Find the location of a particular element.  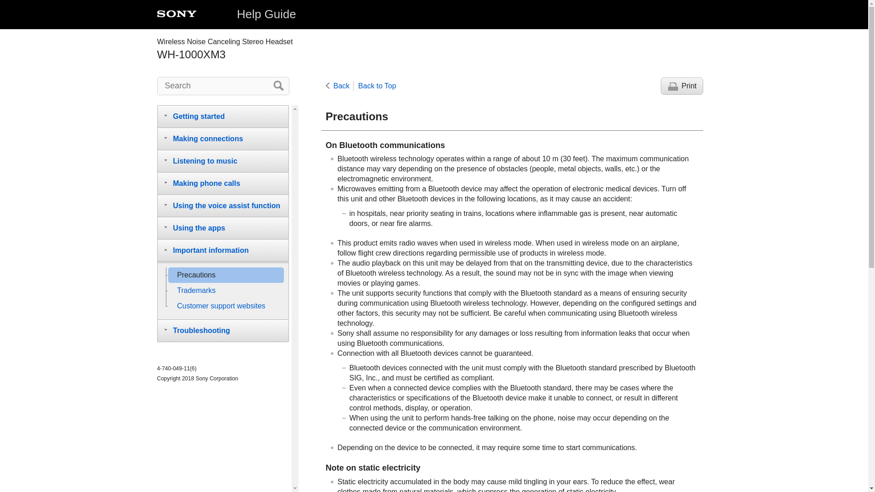

Help Guide is located at coordinates (267, 14).